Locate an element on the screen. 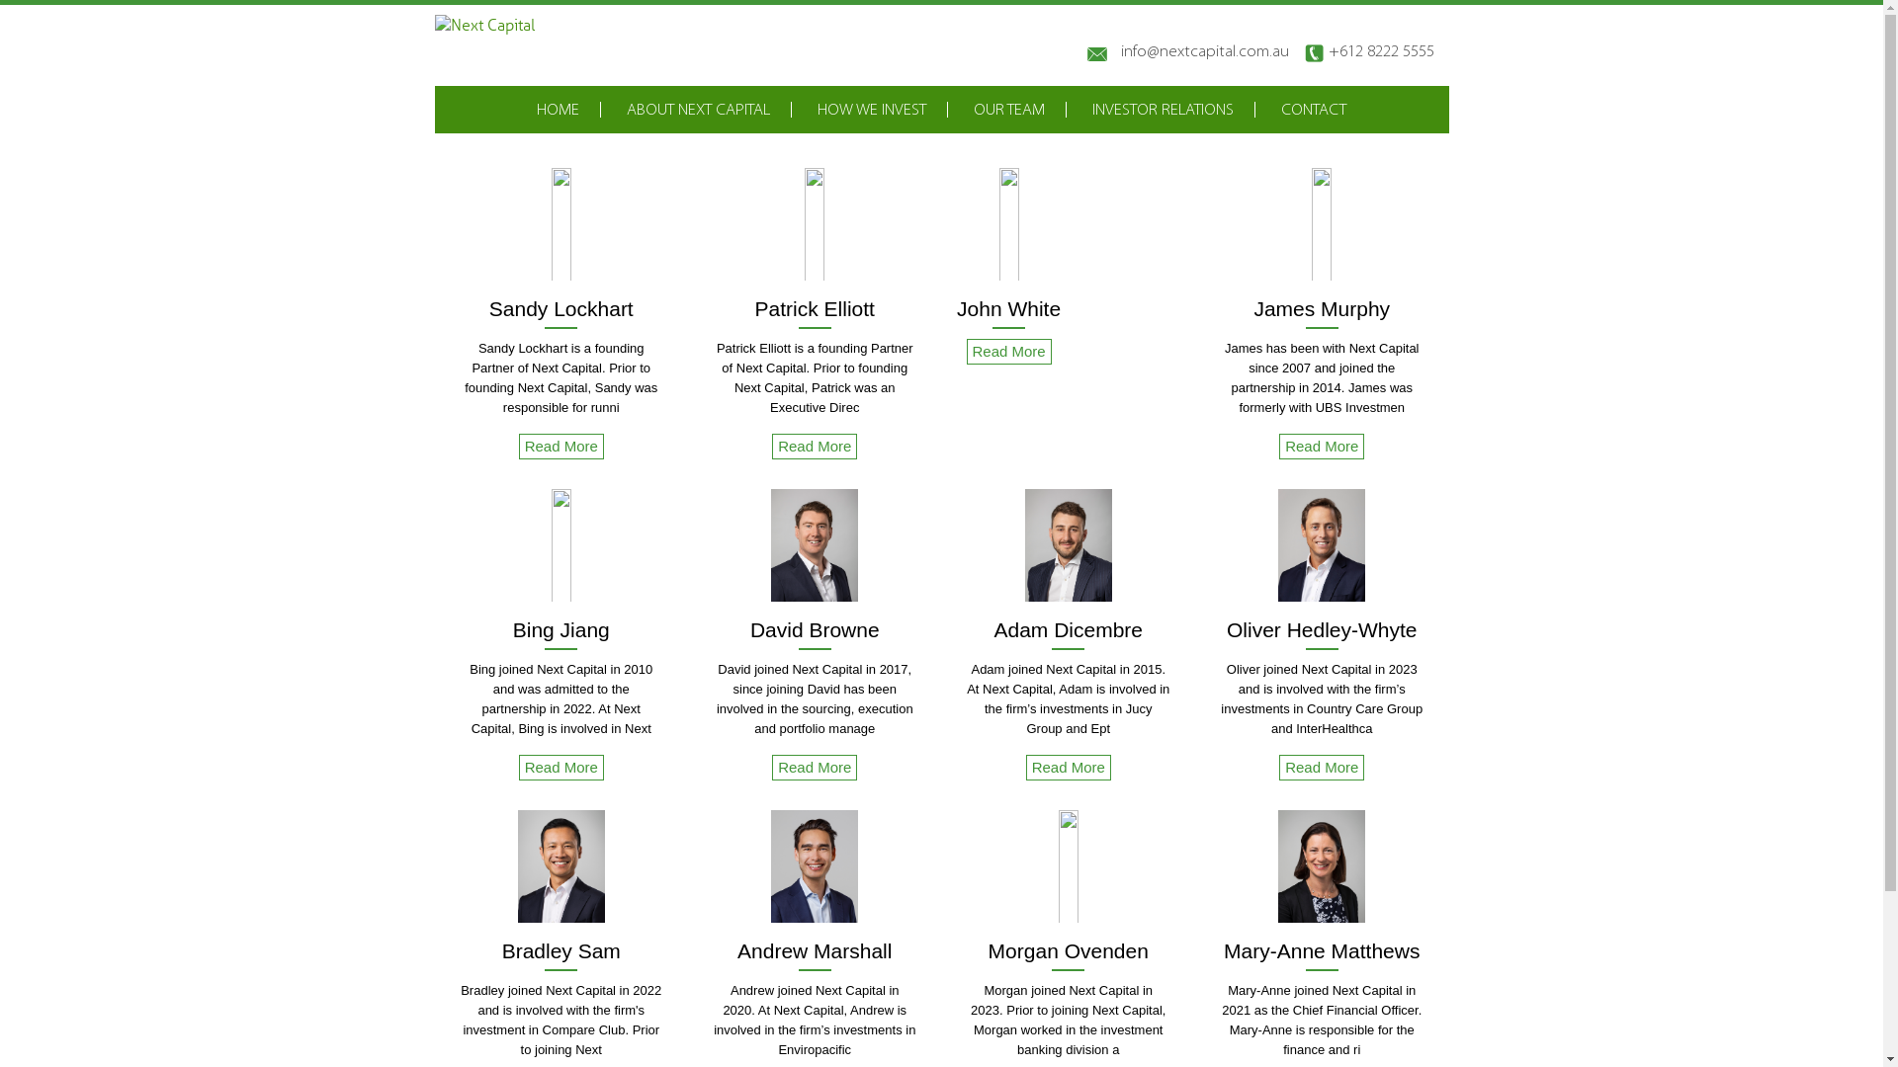 The image size is (1898, 1067). Read More is located at coordinates (561, 768).